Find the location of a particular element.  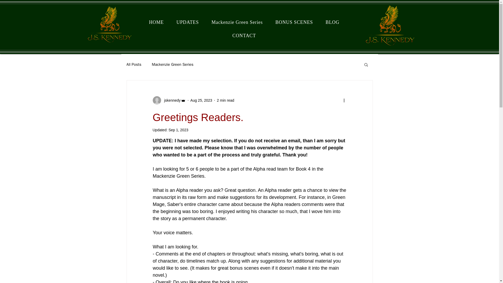

CONTACT is located at coordinates (244, 36).